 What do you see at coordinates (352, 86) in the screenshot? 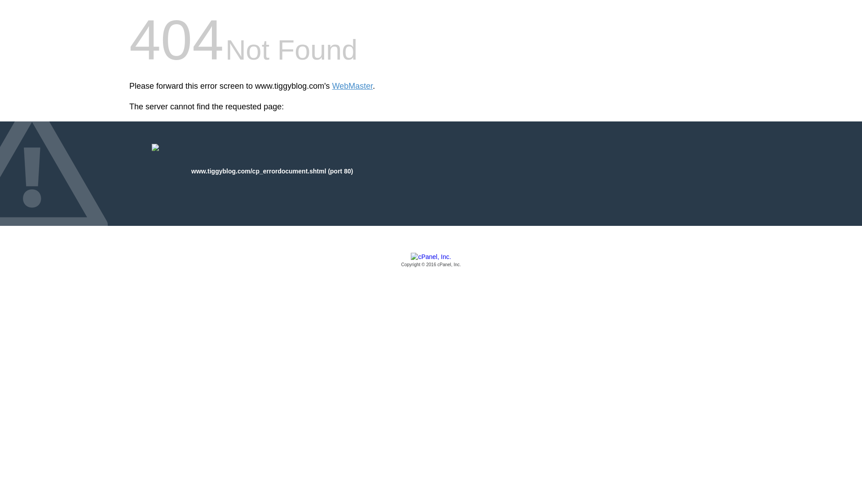
I see `WebMaster` at bounding box center [352, 86].